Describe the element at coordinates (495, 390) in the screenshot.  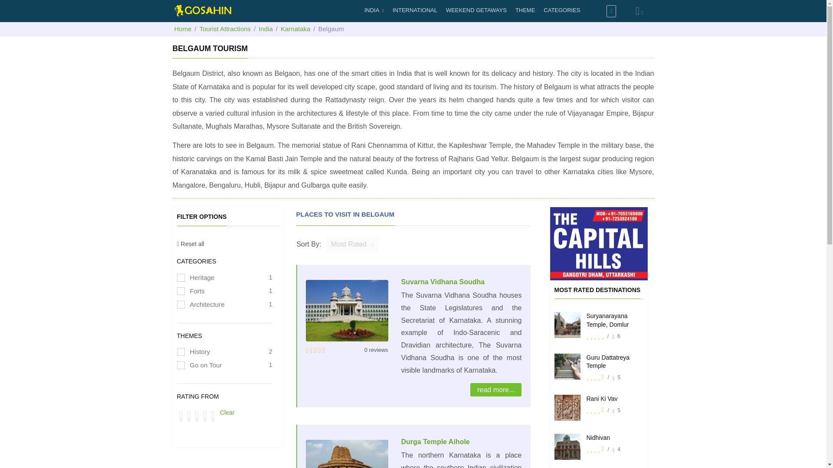
I see `read more...` at that location.